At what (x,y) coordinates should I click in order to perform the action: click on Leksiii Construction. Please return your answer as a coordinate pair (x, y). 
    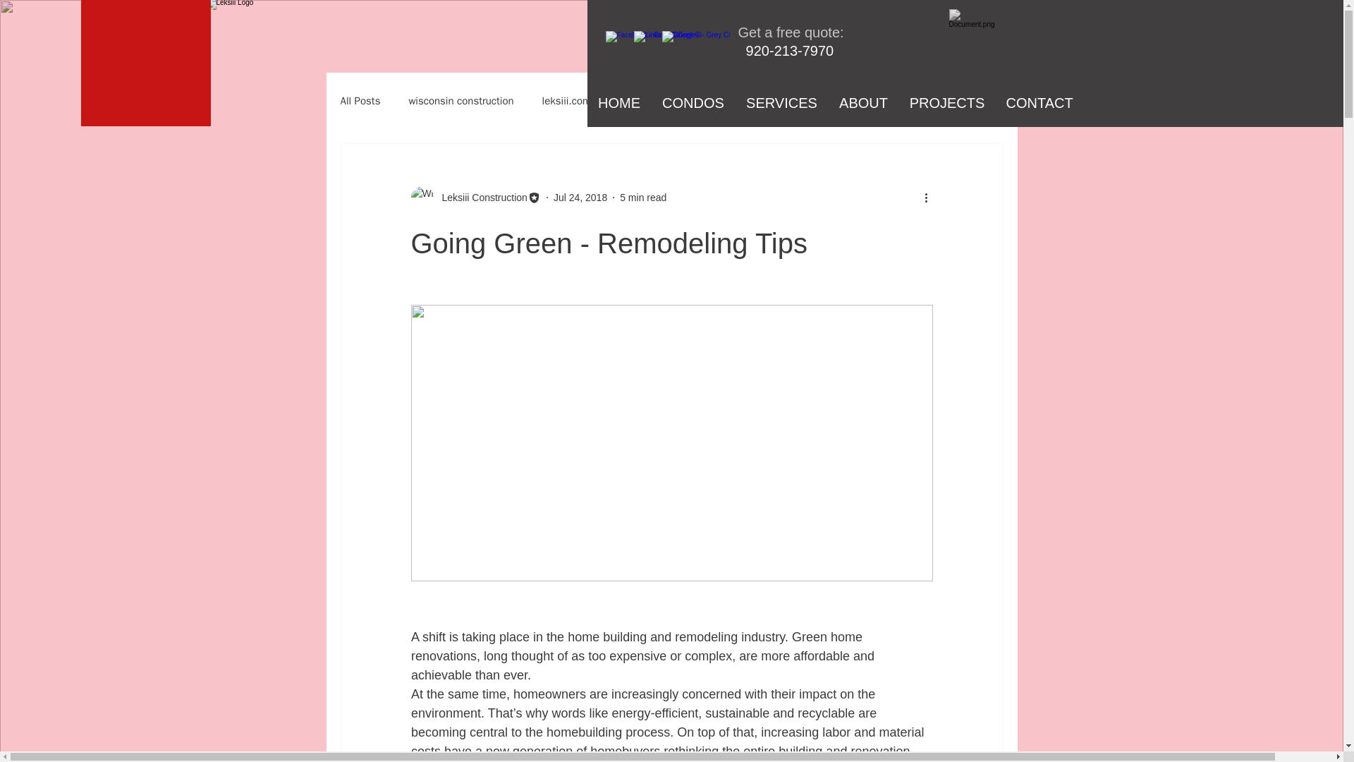
    Looking at the image, I should click on (480, 198).